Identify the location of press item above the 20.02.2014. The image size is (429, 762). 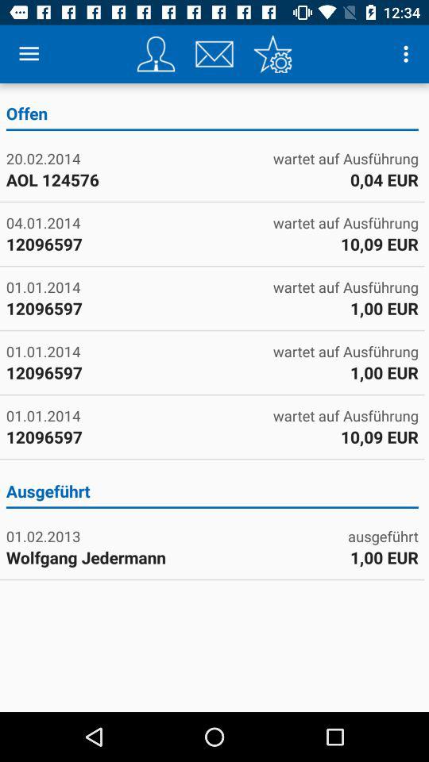
(211, 116).